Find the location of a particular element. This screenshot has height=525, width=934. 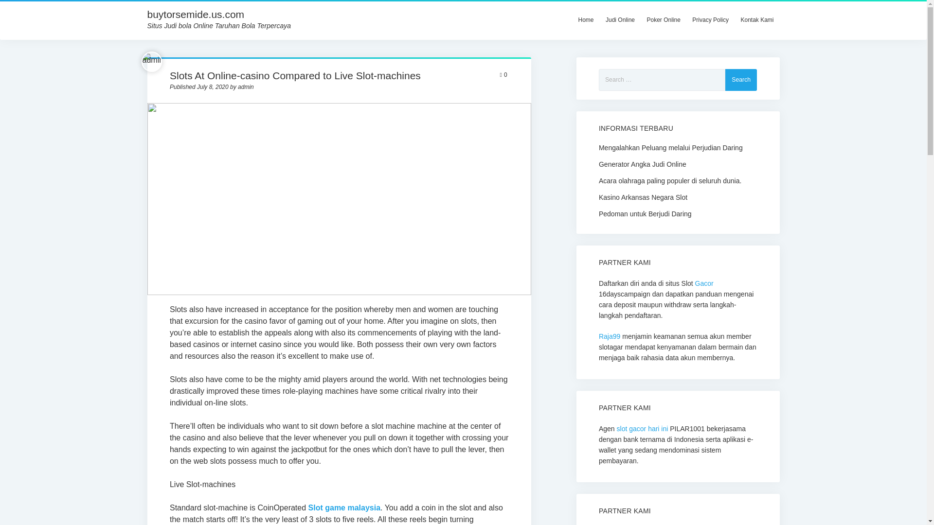

Mengalahkan Peluang melalui Perjudian Daring is located at coordinates (677, 147).